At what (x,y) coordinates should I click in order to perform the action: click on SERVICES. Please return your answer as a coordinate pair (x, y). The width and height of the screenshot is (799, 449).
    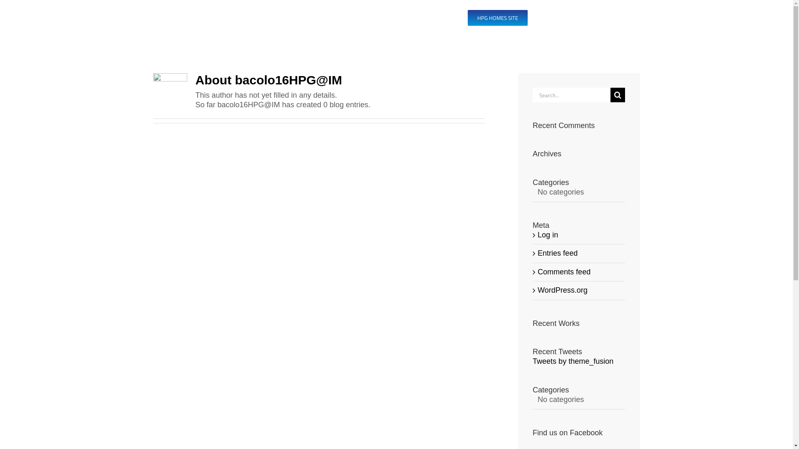
    Looking at the image, I should click on (256, 18).